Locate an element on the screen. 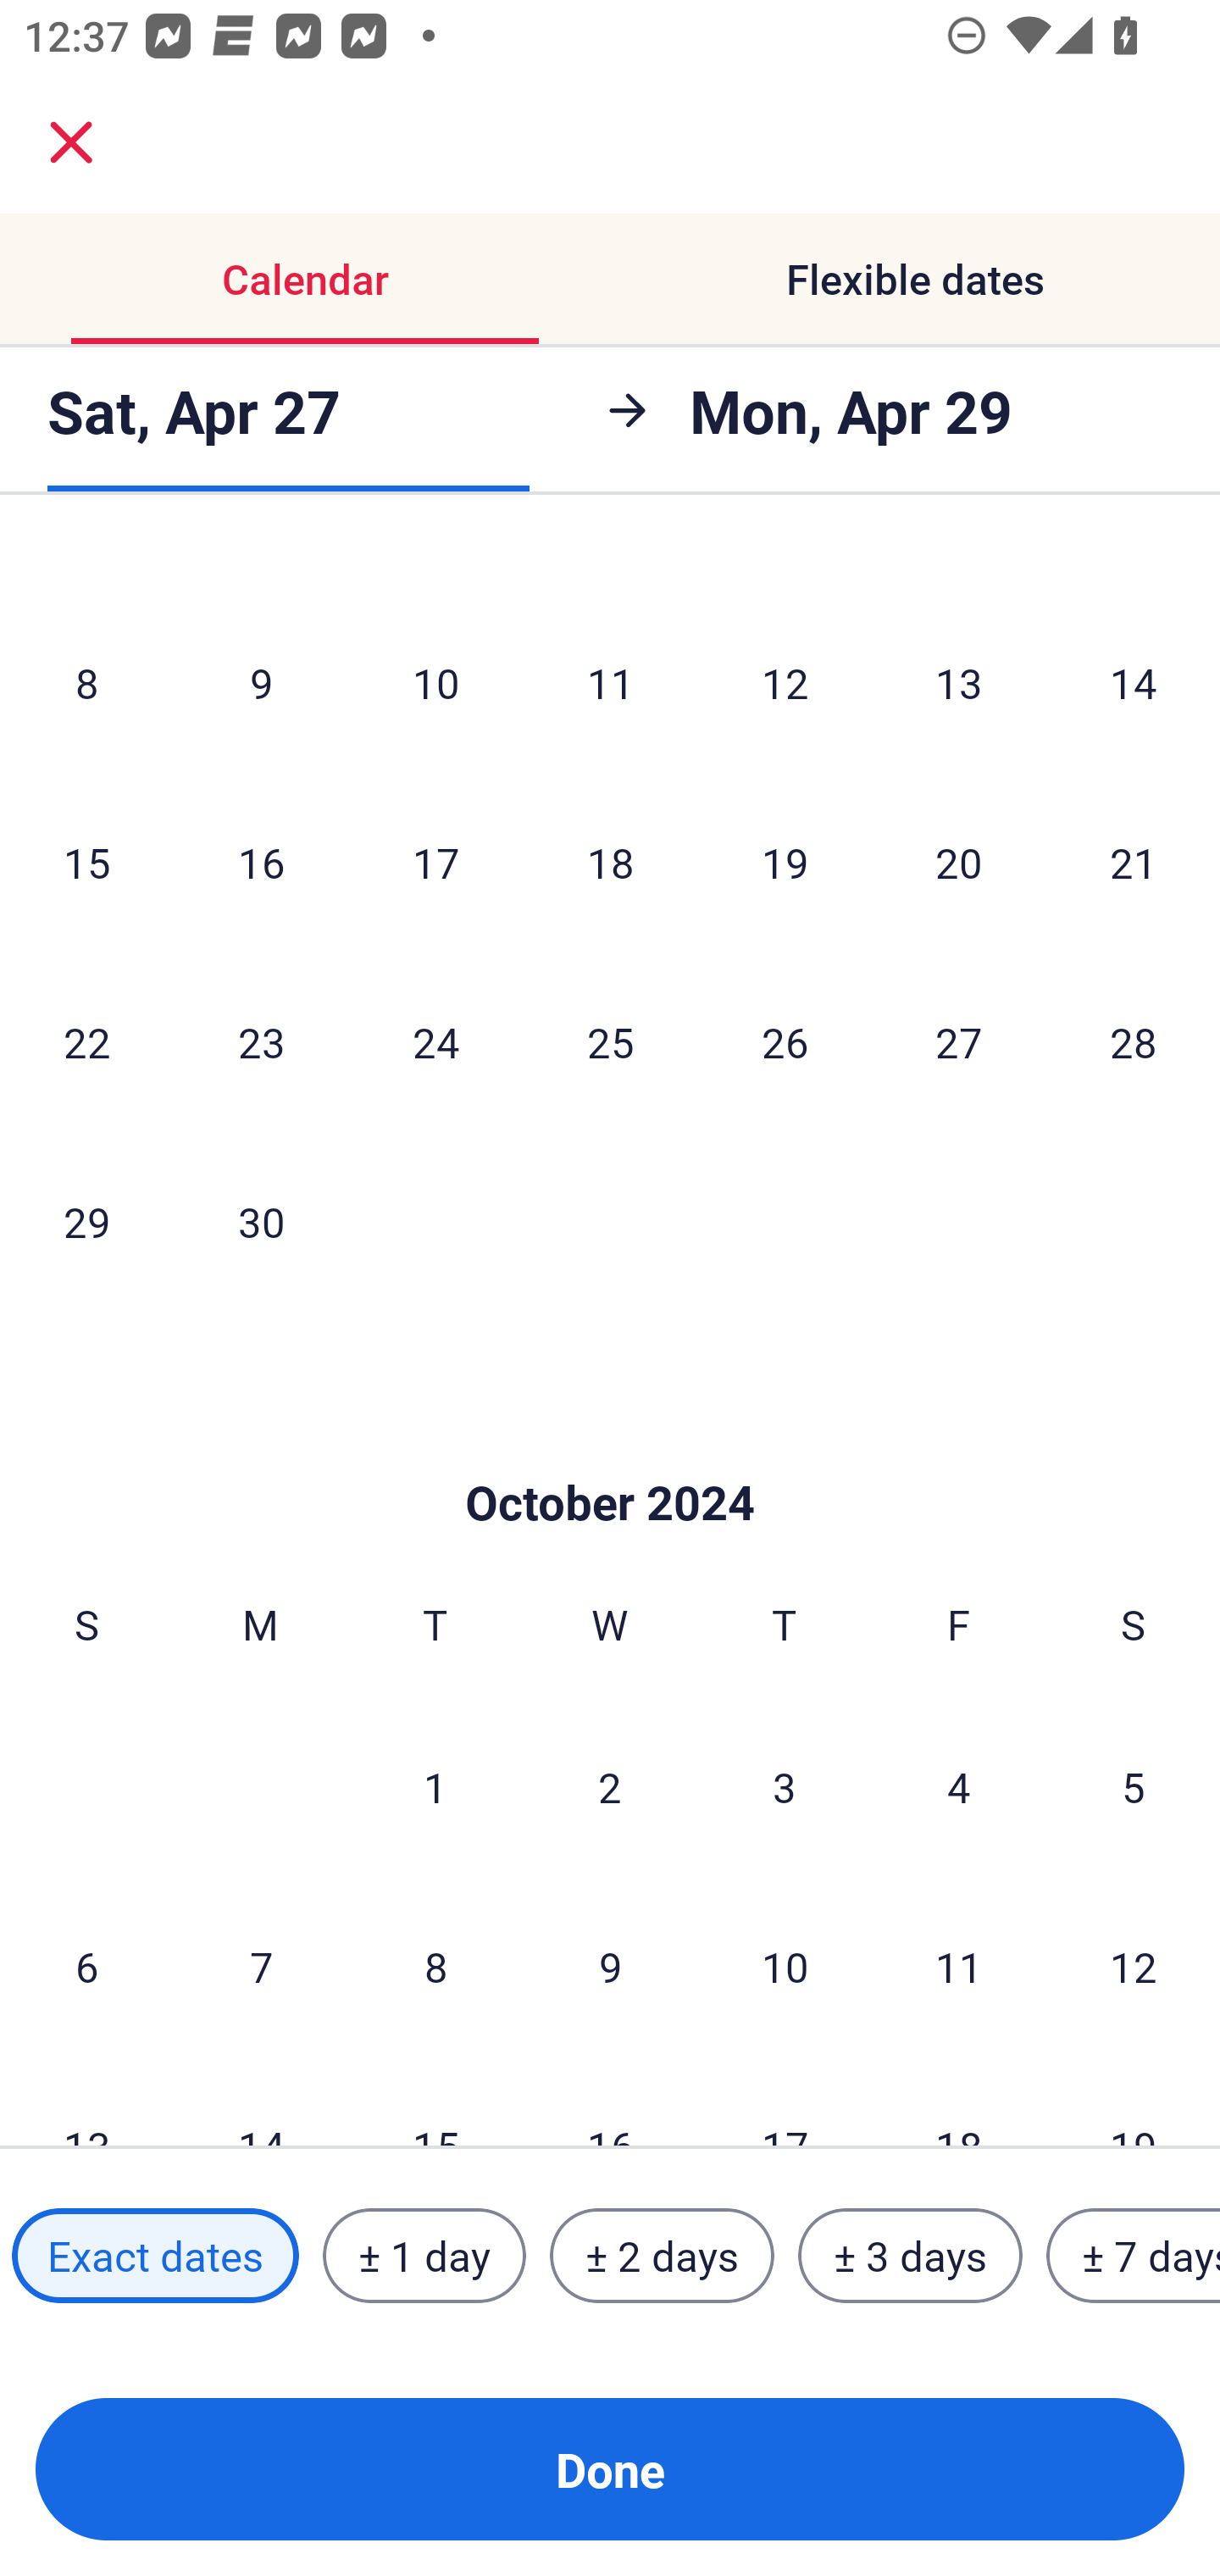 The height and width of the screenshot is (2576, 1220). 14 Saturday, September 14, 2024 is located at coordinates (1134, 682).